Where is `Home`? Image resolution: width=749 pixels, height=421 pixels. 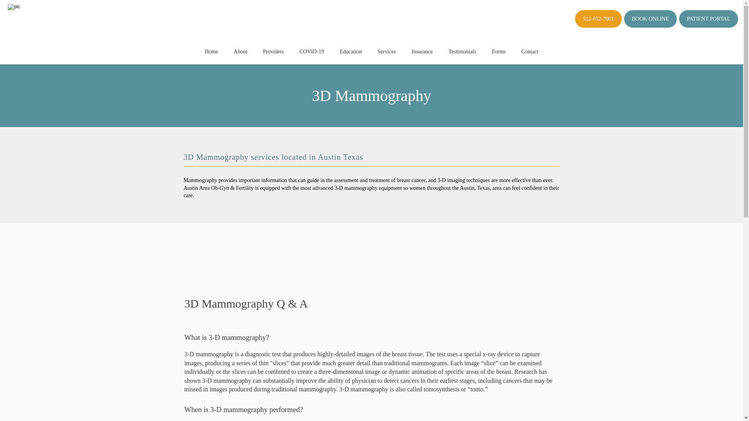 Home is located at coordinates (211, 51).